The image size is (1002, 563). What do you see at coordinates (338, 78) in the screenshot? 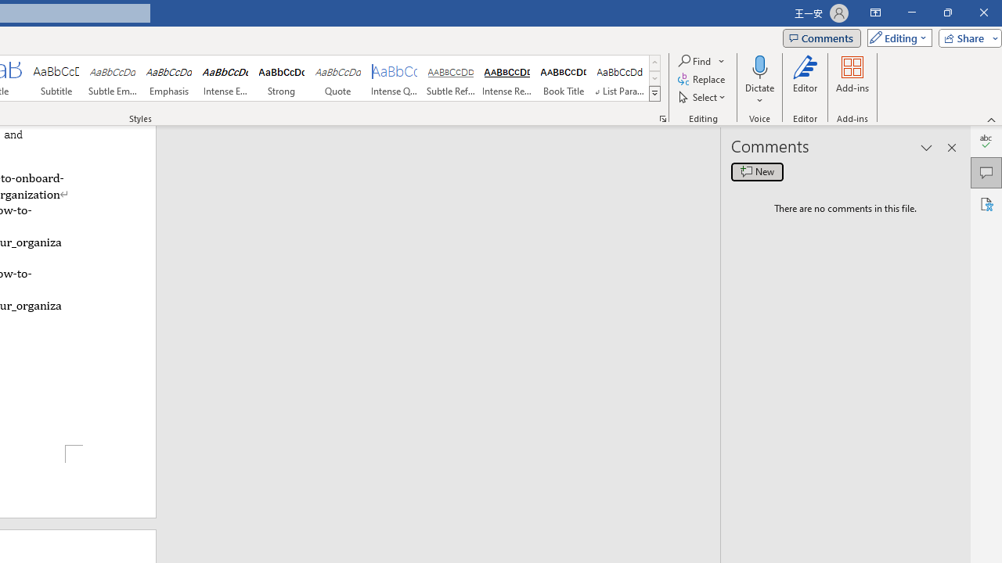
I see `Quote` at bounding box center [338, 78].